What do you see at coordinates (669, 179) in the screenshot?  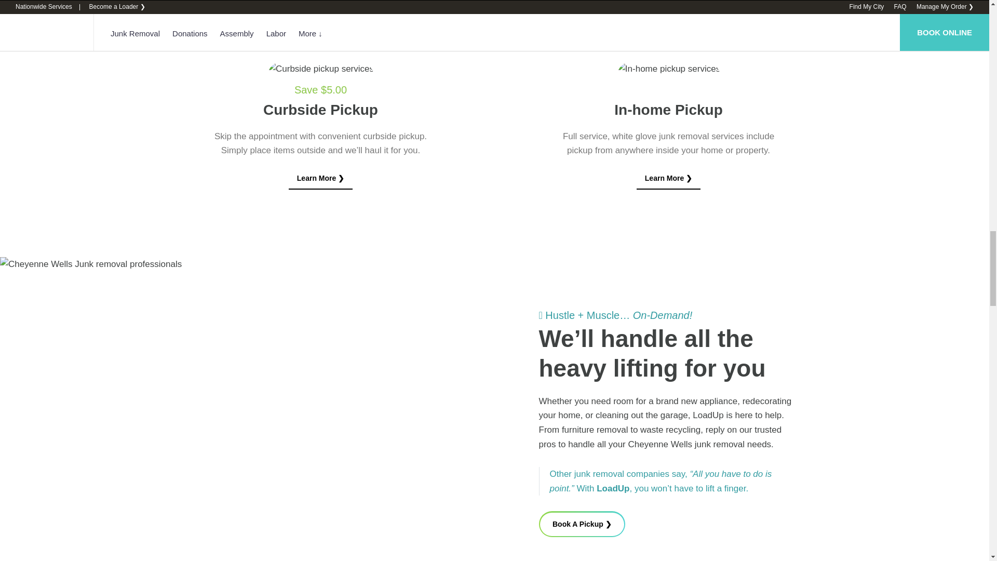 I see `Learn more about our in-home junk pickup services` at bounding box center [669, 179].